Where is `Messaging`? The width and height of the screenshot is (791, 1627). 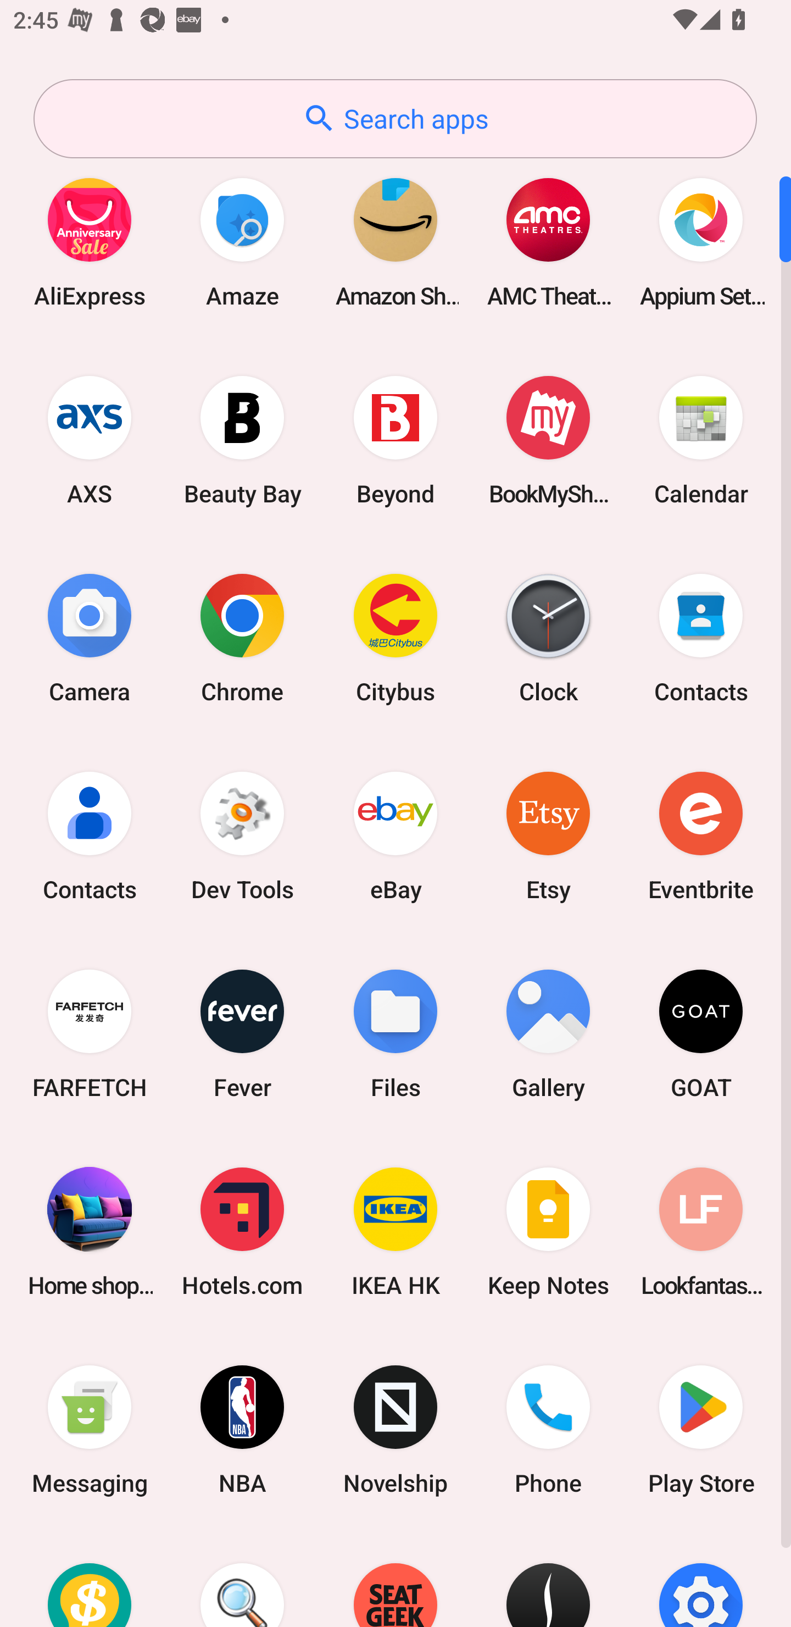
Messaging is located at coordinates (90, 1430).